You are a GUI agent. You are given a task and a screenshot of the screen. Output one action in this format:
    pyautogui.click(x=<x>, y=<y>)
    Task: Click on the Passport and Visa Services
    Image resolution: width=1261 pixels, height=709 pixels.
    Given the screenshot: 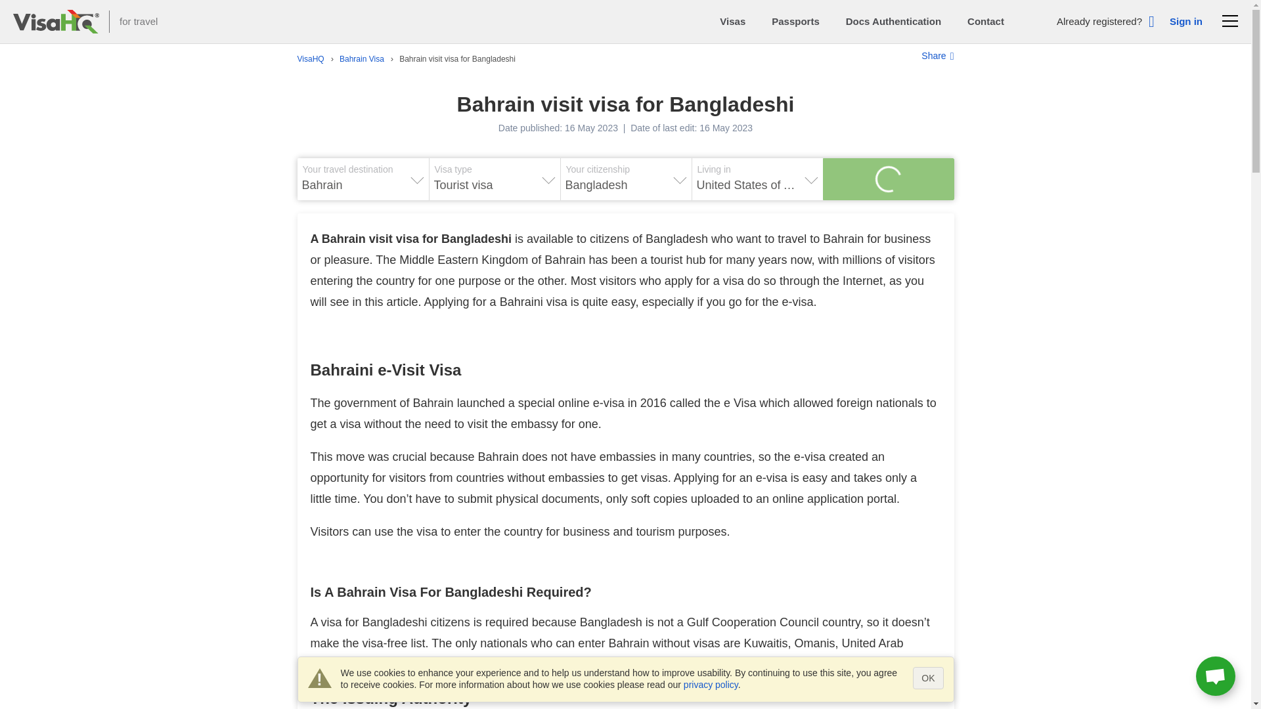 What is the action you would take?
    pyautogui.click(x=56, y=21)
    